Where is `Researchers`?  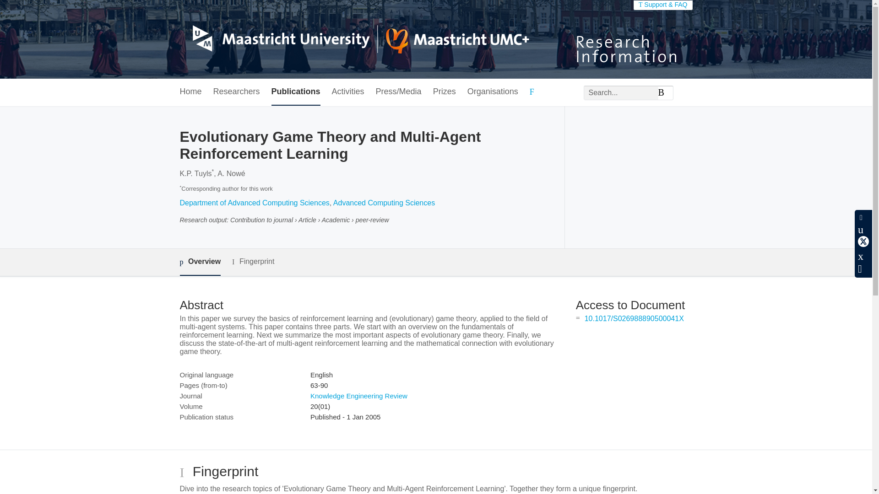
Researchers is located at coordinates (237, 92).